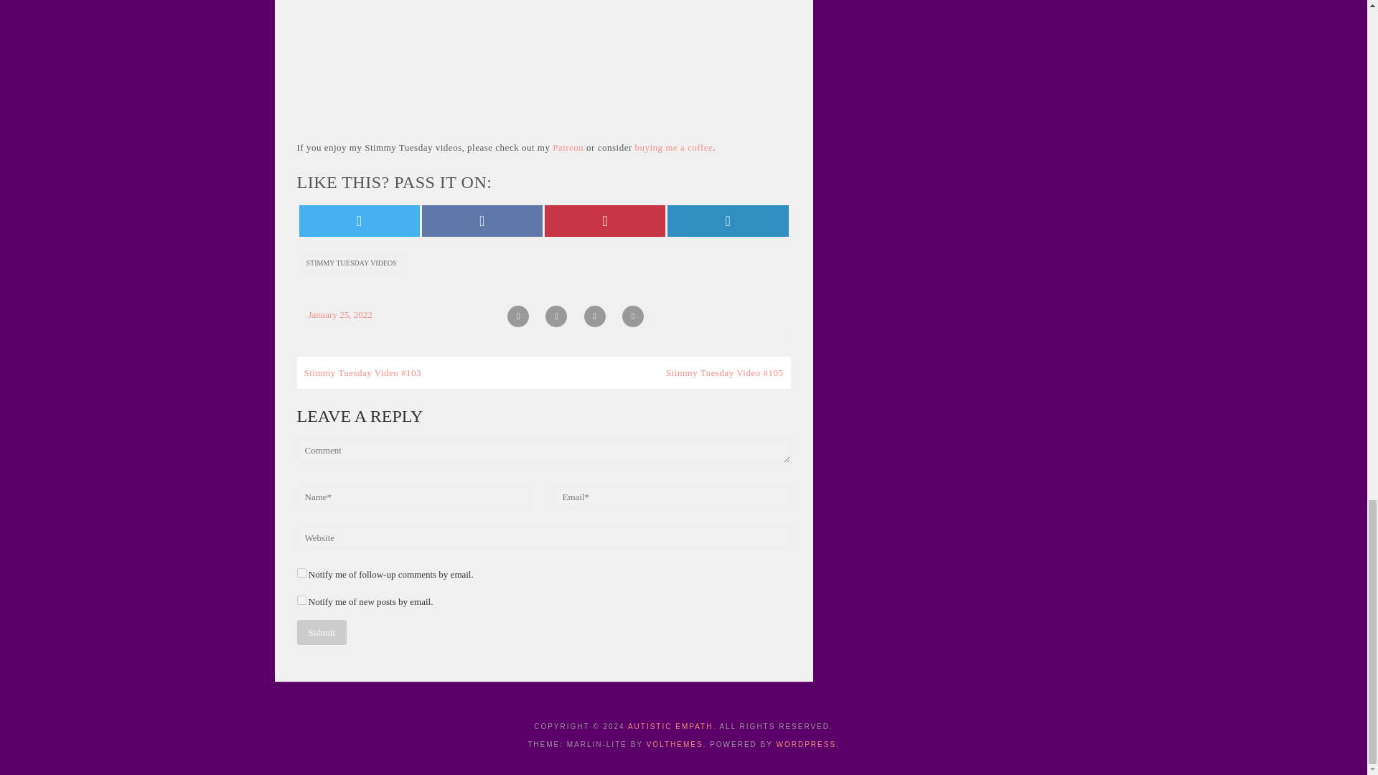 The width and height of the screenshot is (1378, 775). Describe the element at coordinates (301, 600) in the screenshot. I see `subscribe` at that location.